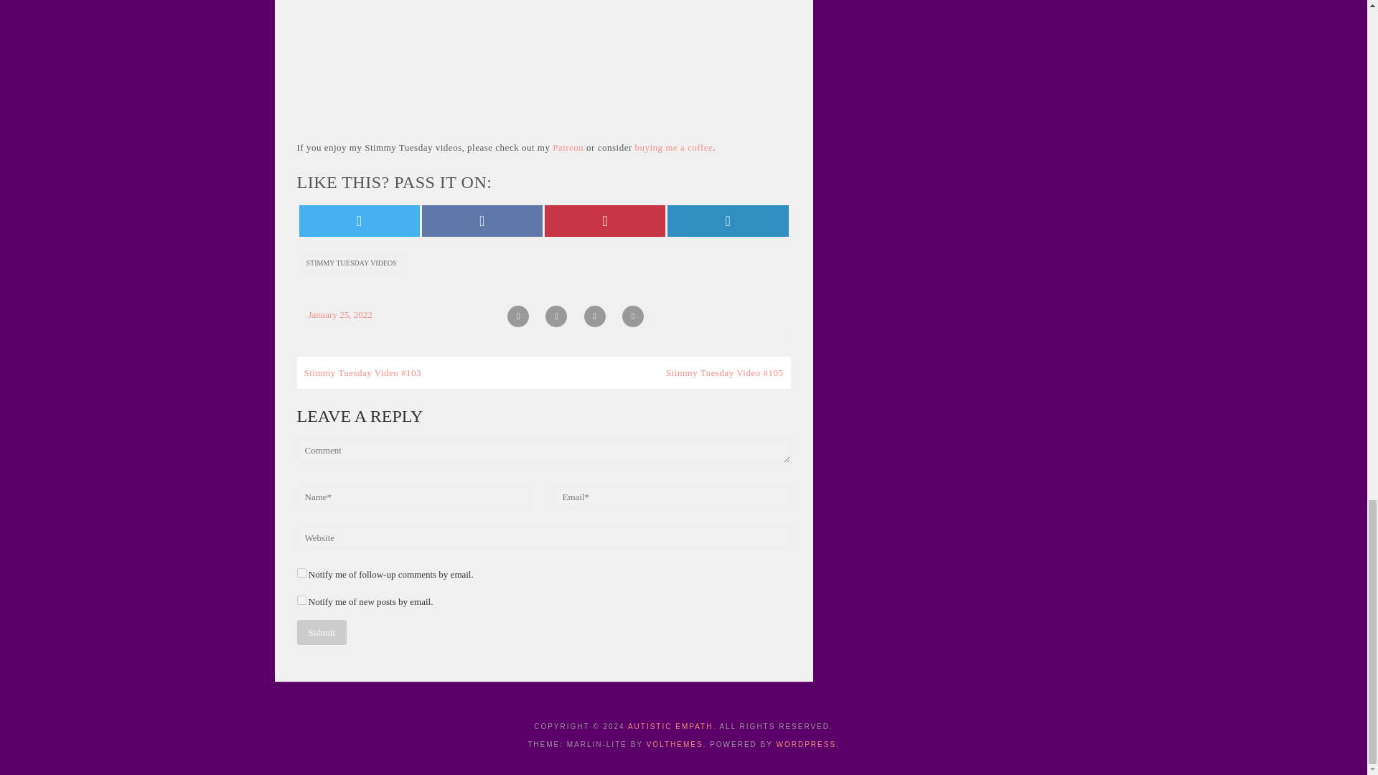 The width and height of the screenshot is (1378, 775). Describe the element at coordinates (301, 600) in the screenshot. I see `subscribe` at that location.